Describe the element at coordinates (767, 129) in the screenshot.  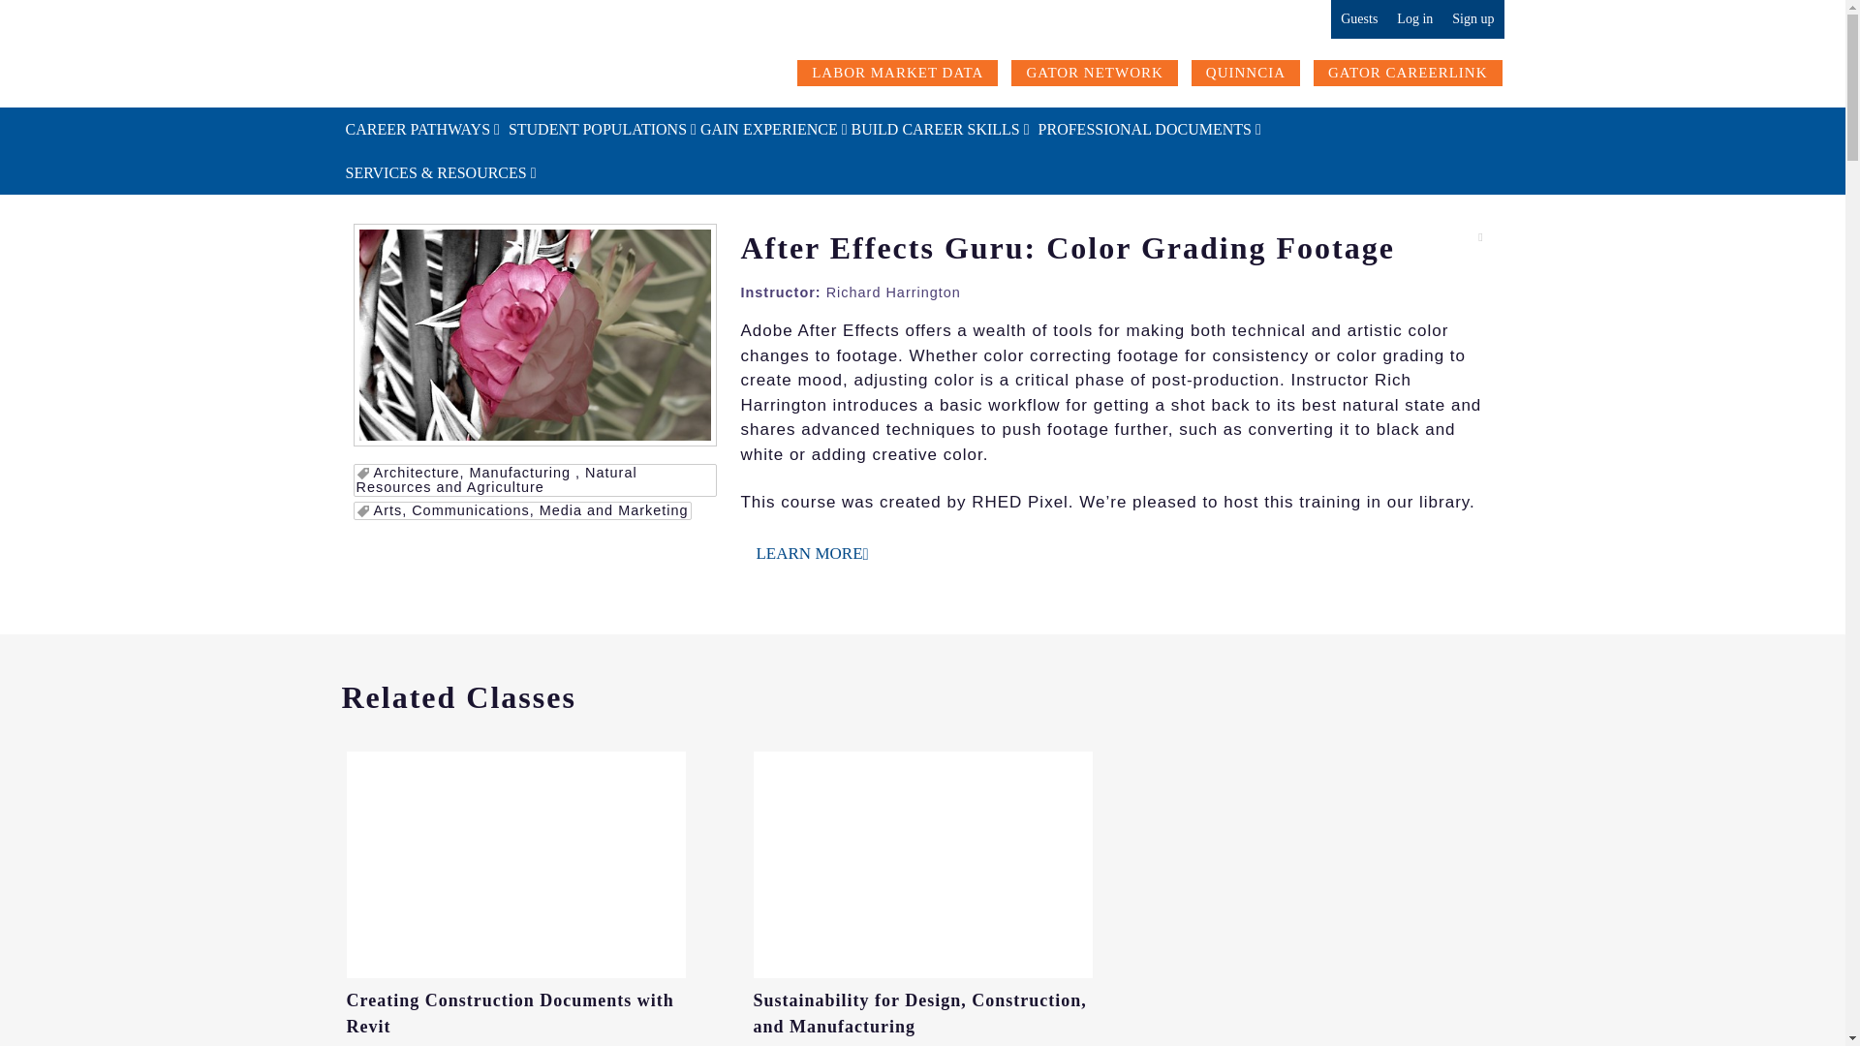
I see `GAIN EXPERIENCE` at that location.